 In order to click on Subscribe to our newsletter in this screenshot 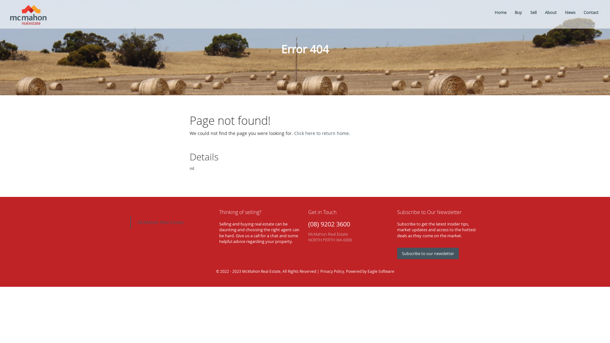, I will do `click(428, 253)`.